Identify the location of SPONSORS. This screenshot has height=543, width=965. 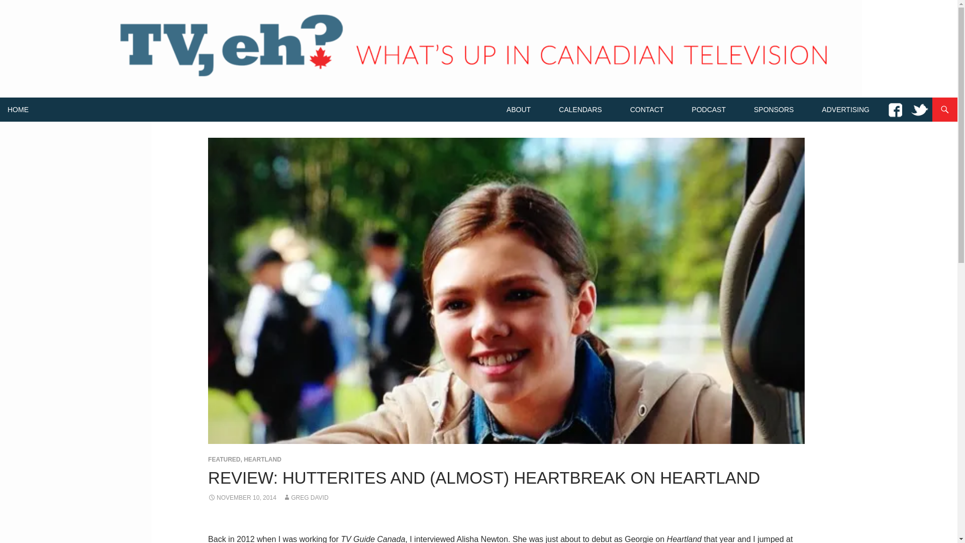
(774, 110).